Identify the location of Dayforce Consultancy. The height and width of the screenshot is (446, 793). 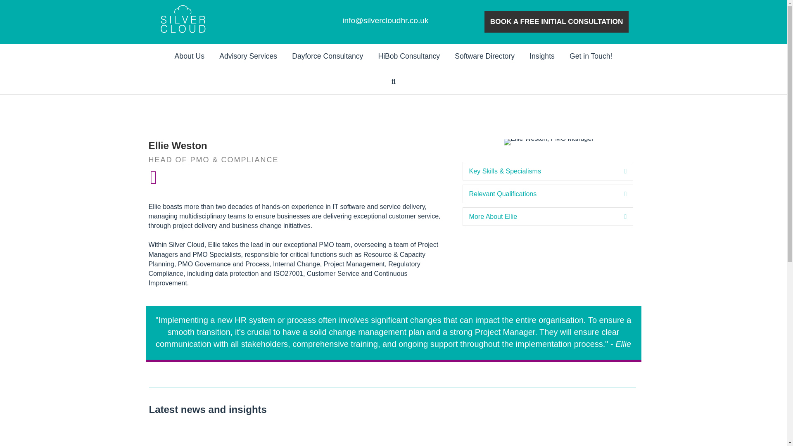
(327, 57).